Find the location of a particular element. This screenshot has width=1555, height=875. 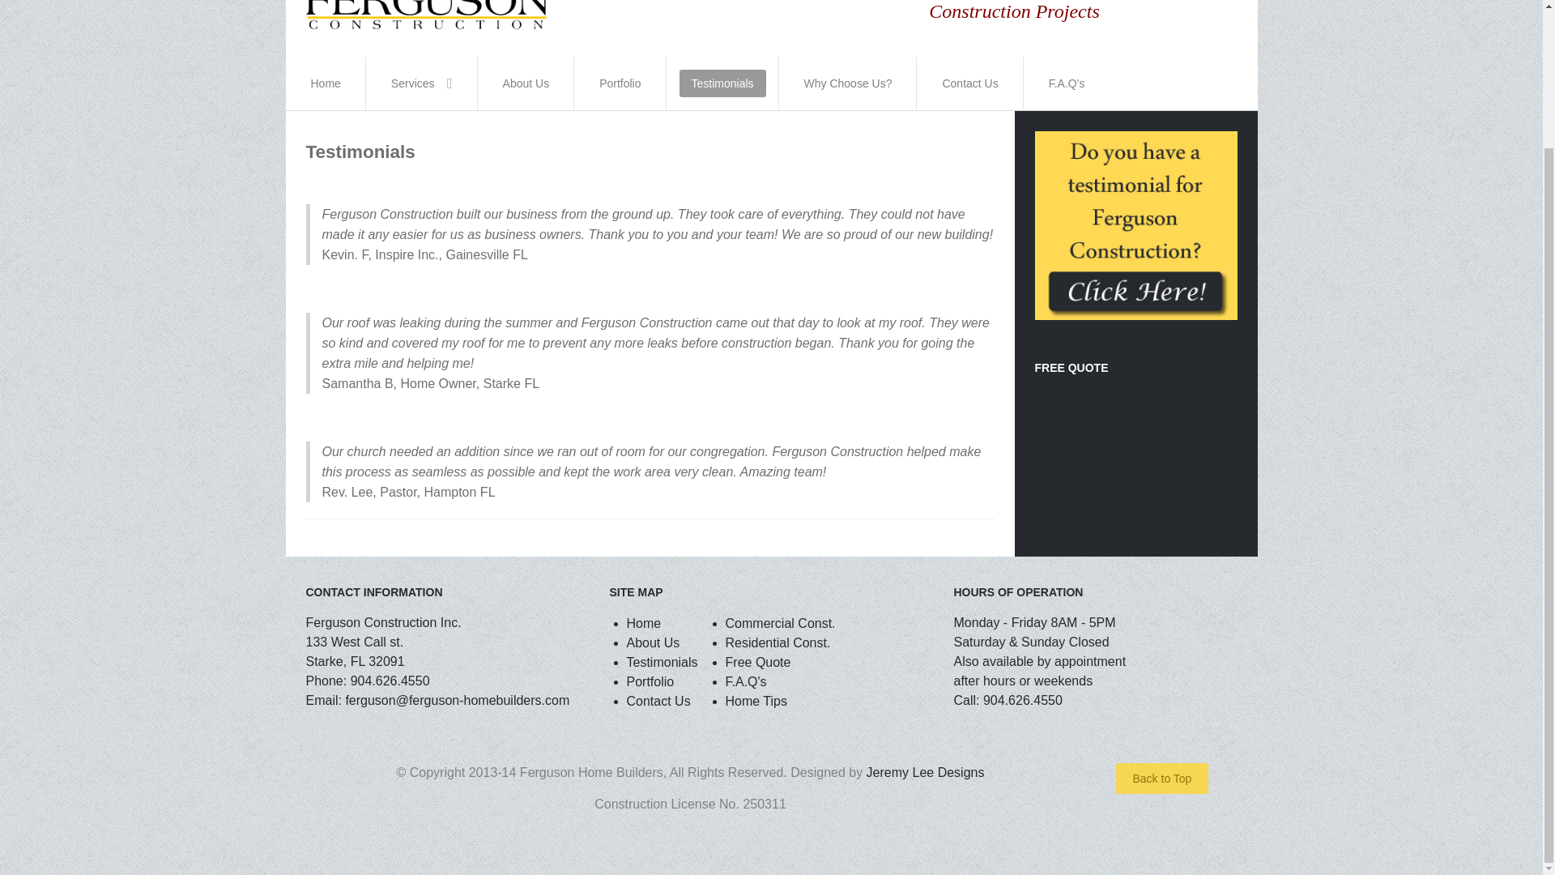

About Us is located at coordinates (526, 83).